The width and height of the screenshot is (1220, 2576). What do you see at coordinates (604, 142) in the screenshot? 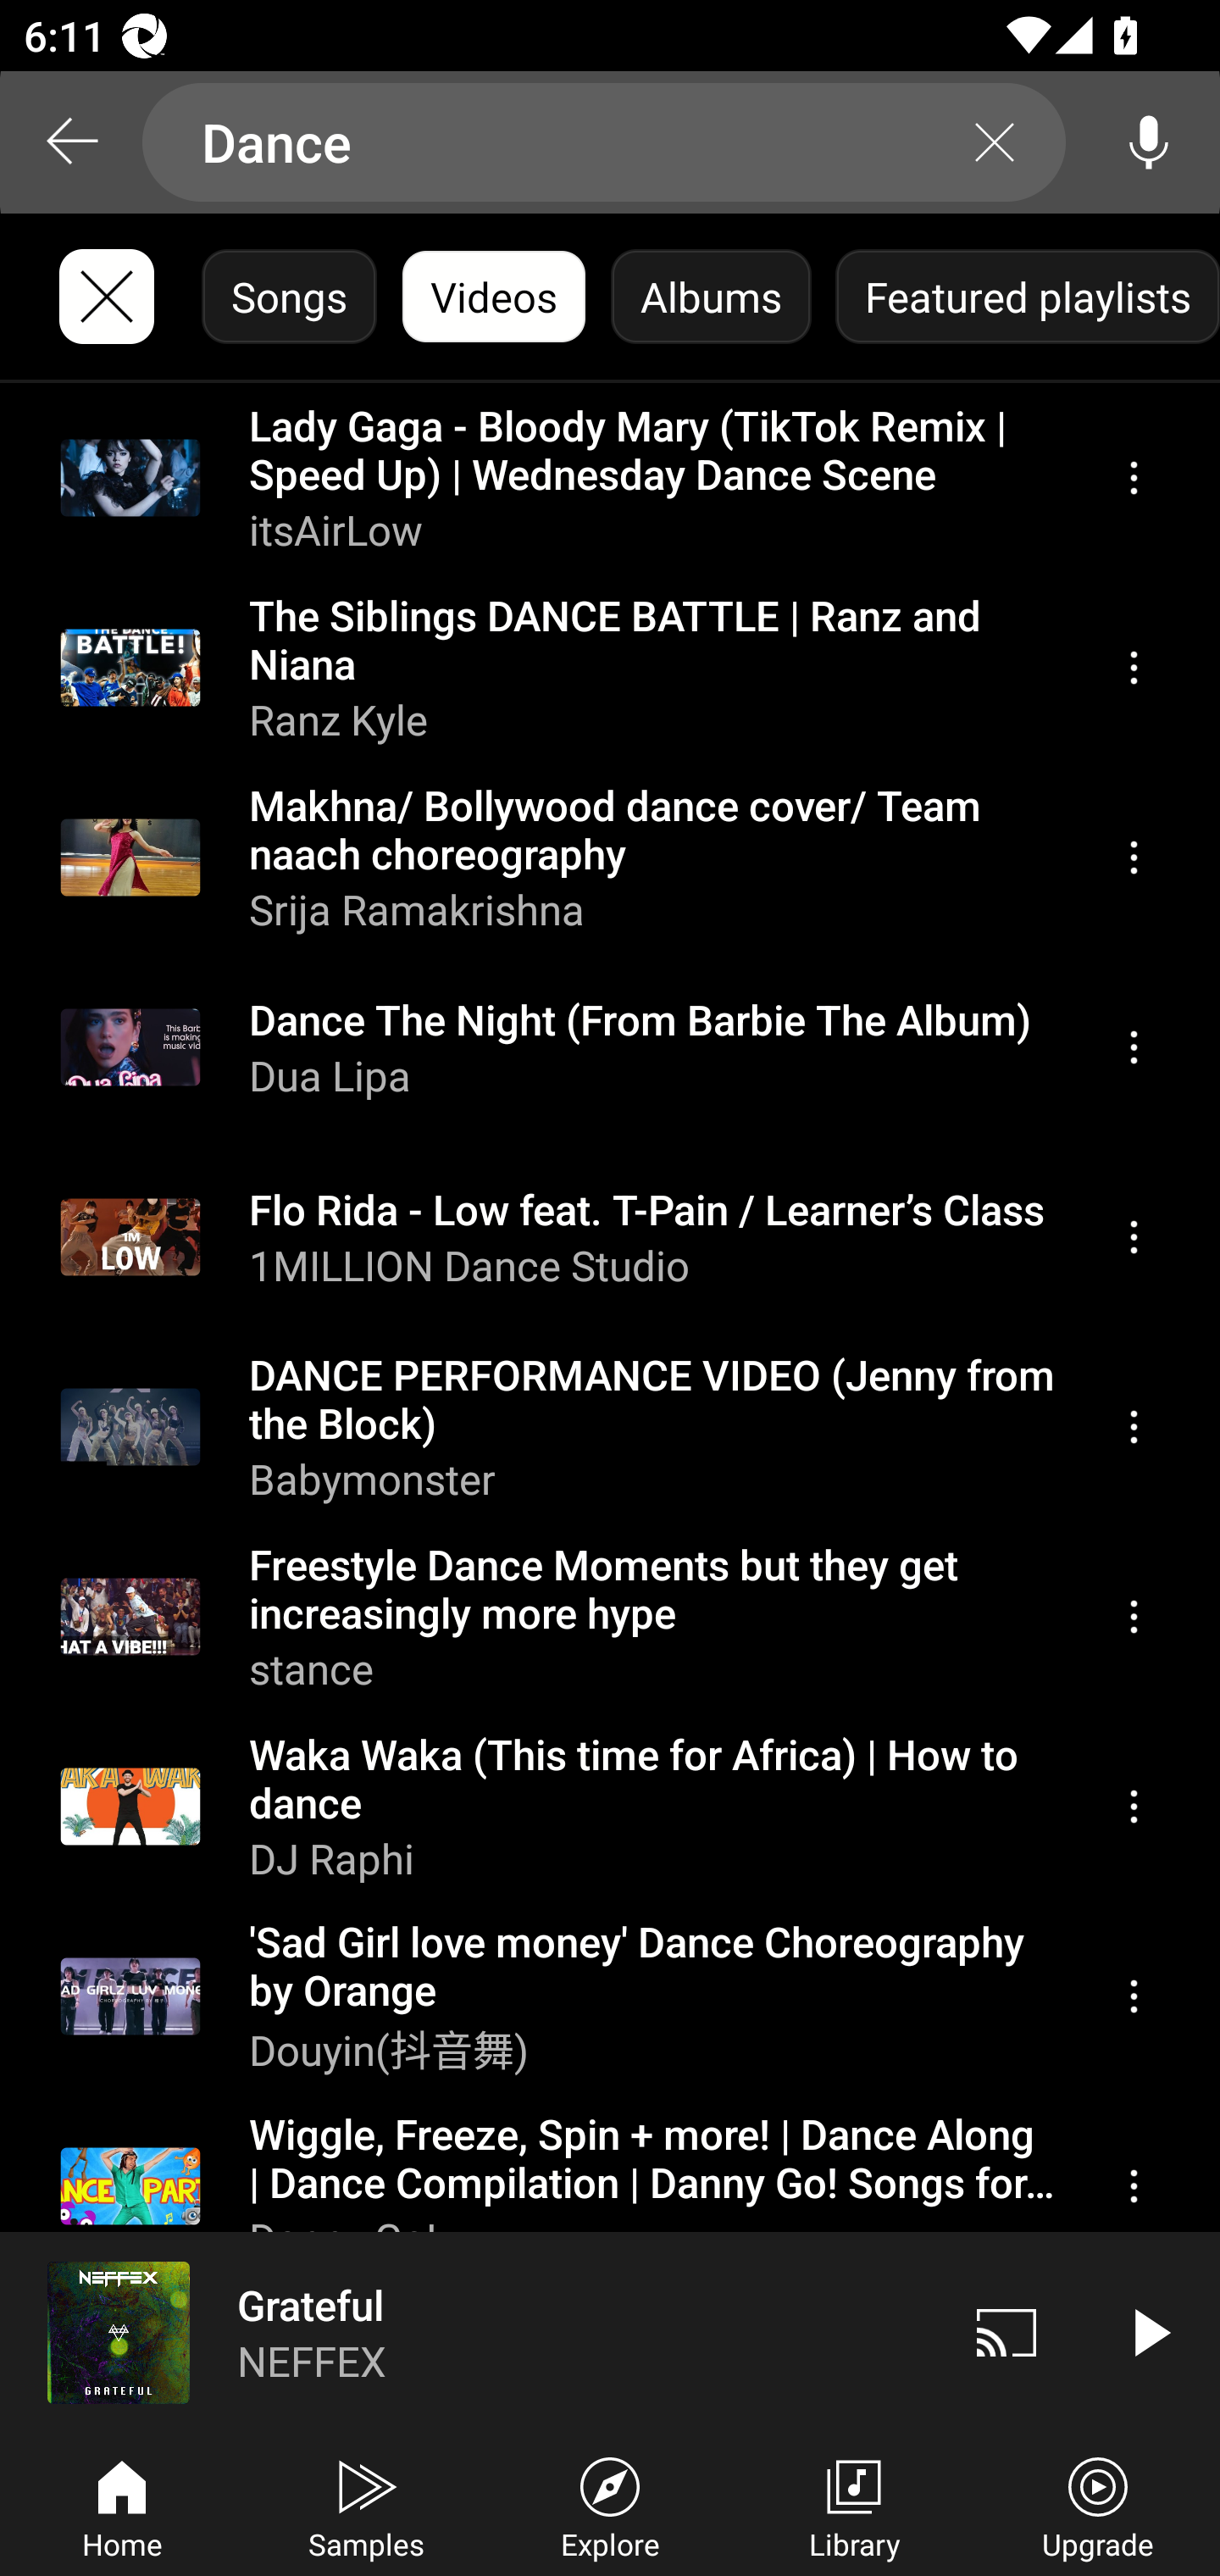
I see `Dance` at bounding box center [604, 142].